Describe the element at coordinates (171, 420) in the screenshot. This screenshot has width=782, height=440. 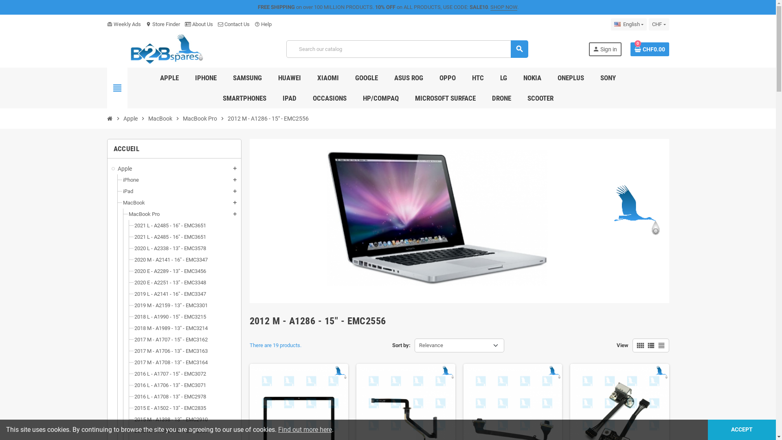
I see `2015 M - A1398 - 13" - EMC2910` at that location.